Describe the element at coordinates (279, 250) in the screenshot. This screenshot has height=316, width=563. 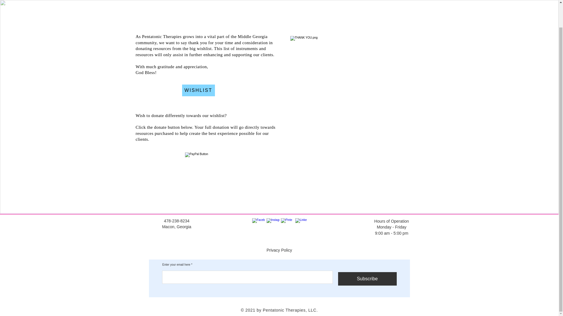
I see `Privacy Policy` at that location.